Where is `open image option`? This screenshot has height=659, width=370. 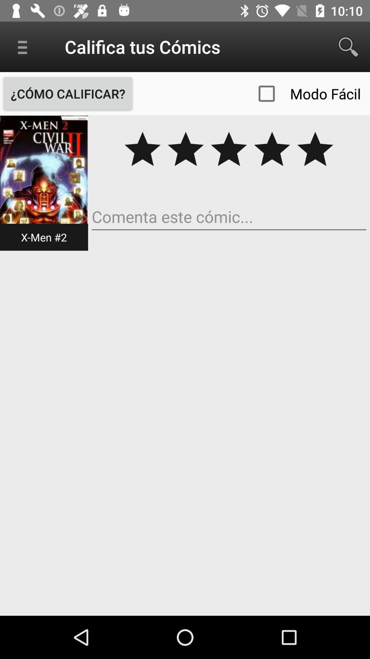 open image option is located at coordinates (44, 183).